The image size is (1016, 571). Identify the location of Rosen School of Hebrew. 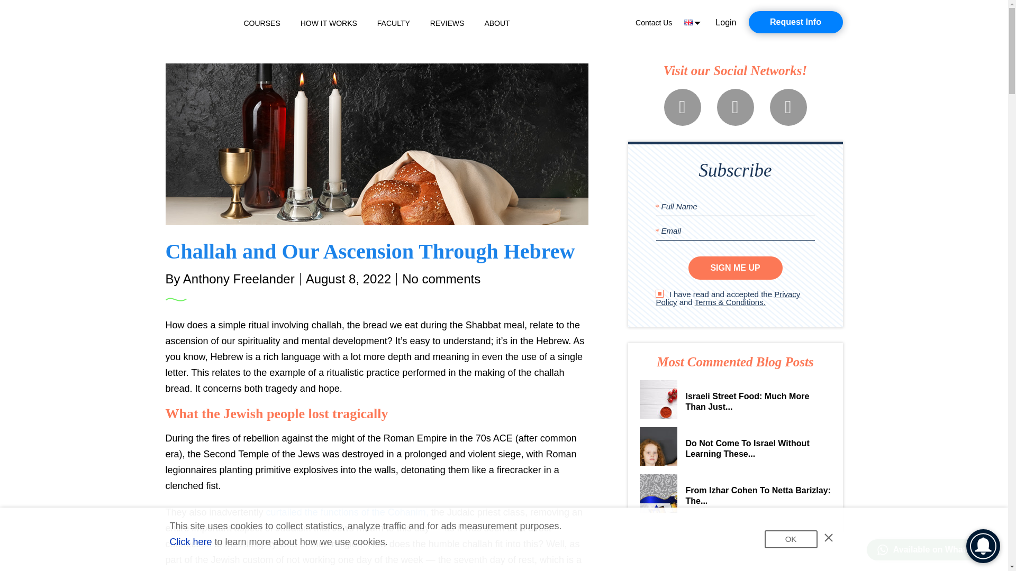
(196, 22).